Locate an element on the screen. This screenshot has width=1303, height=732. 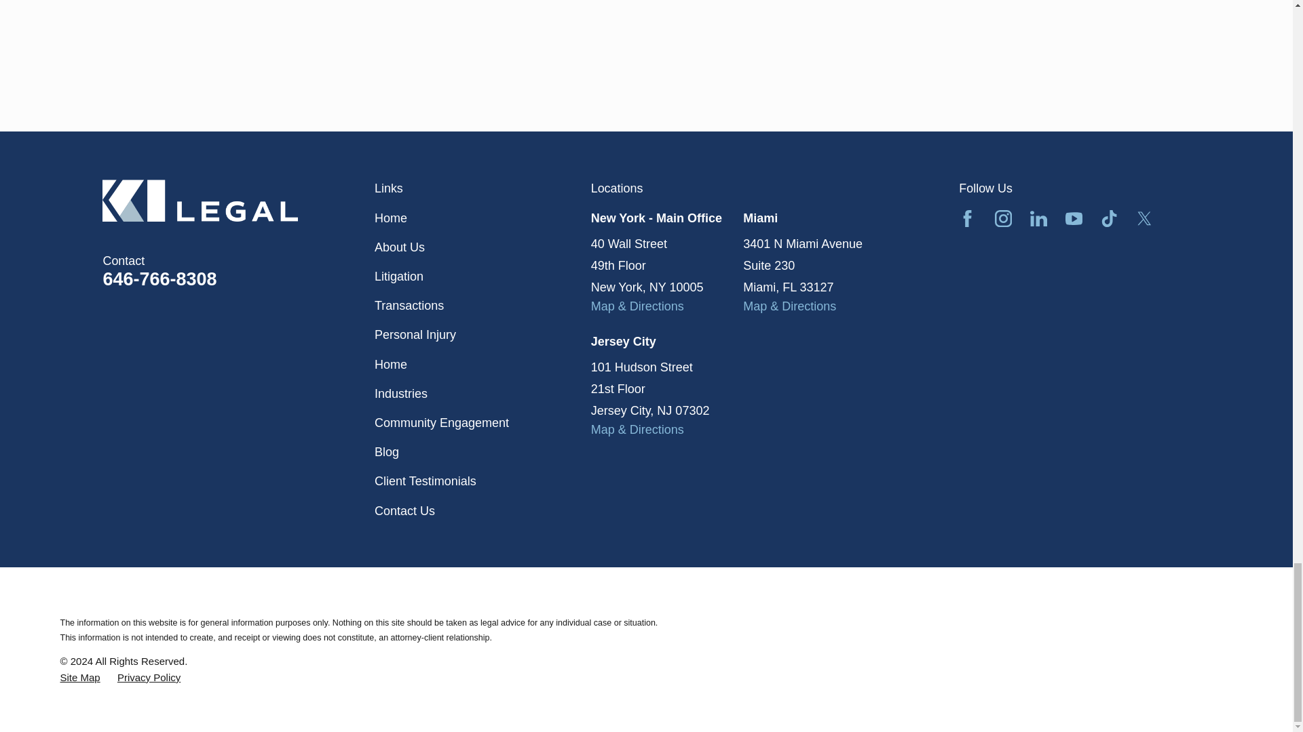
Instagram is located at coordinates (1003, 218).